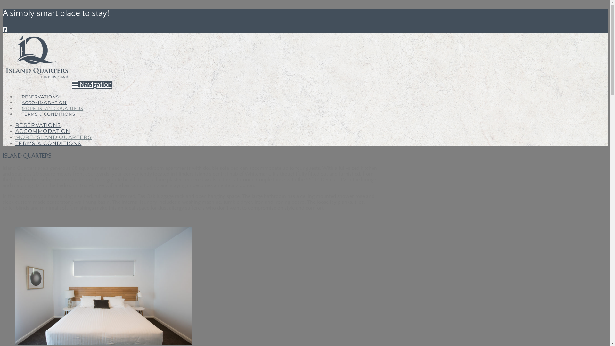 This screenshot has height=346, width=615. I want to click on Navigation, so click(92, 85).